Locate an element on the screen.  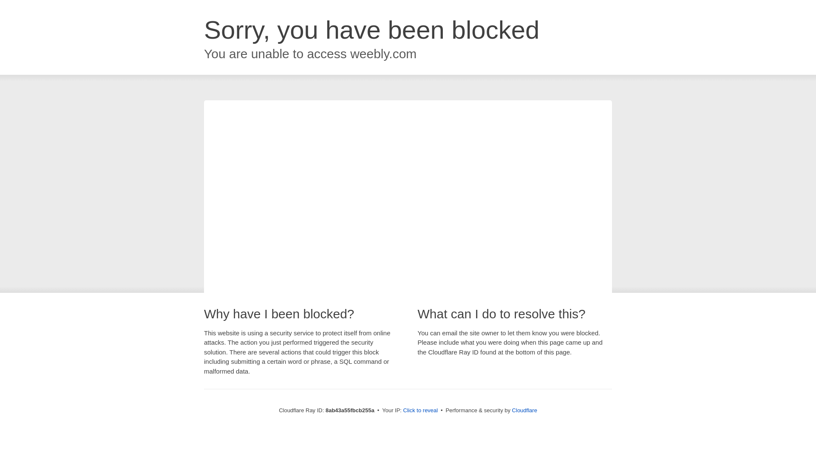
Cloudflare is located at coordinates (524, 410).